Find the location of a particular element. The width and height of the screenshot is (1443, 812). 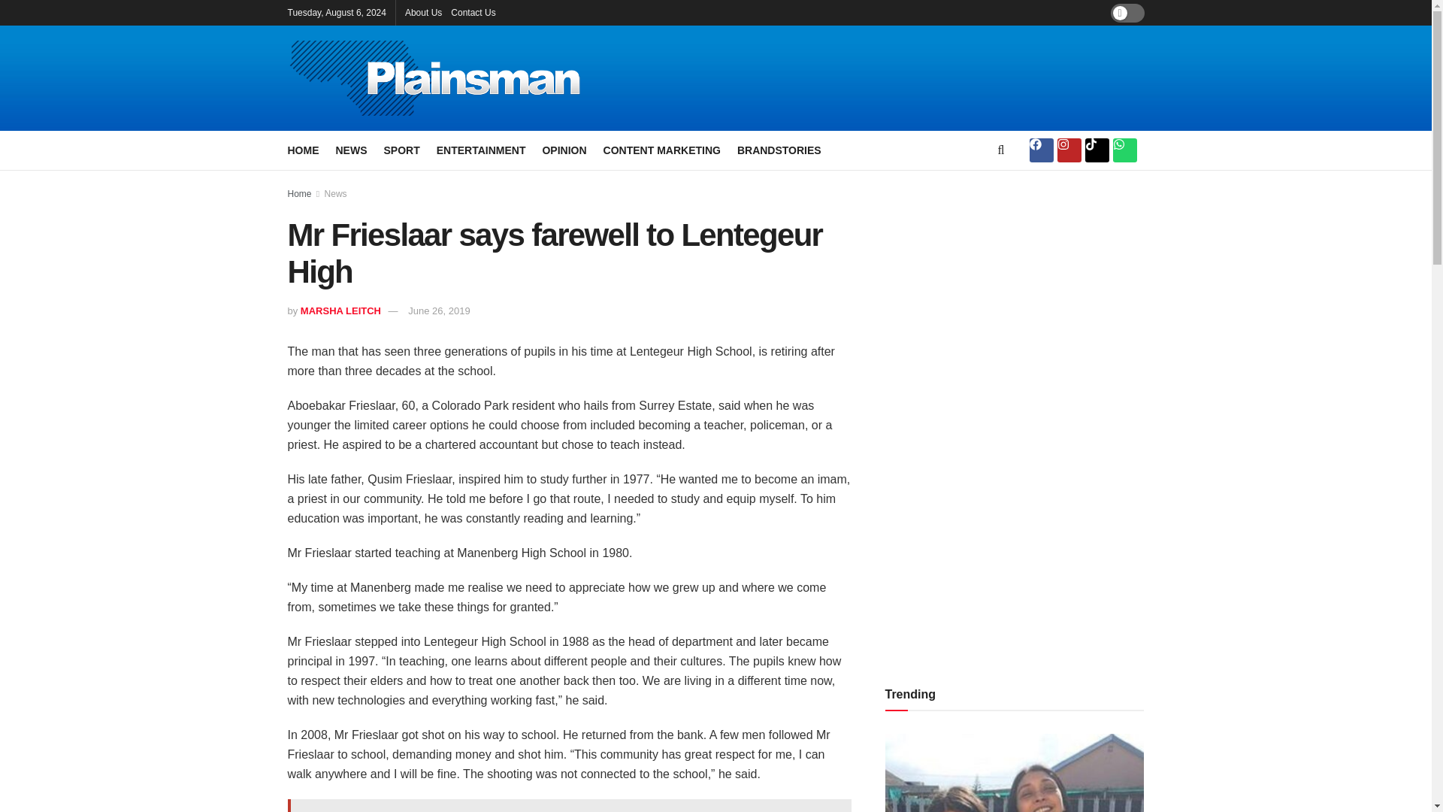

June 26, 2019 is located at coordinates (439, 311).